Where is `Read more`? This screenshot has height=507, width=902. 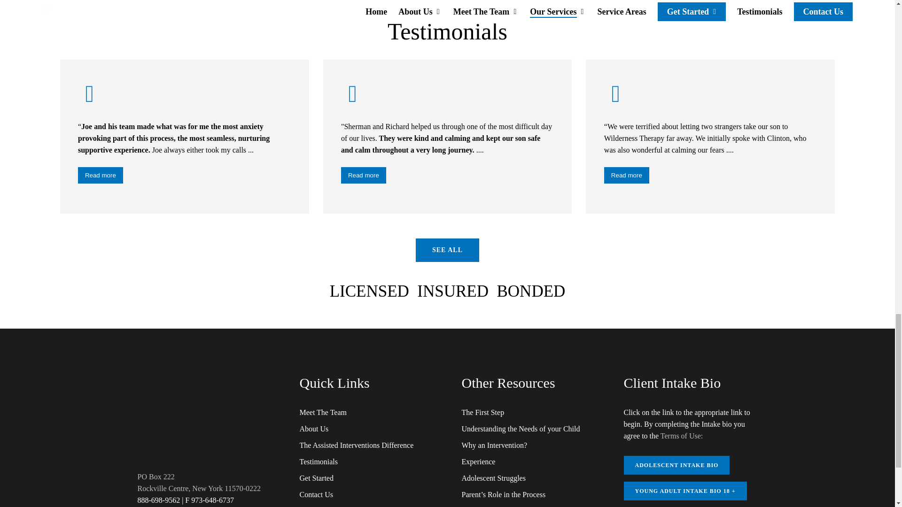
Read more is located at coordinates (627, 175).